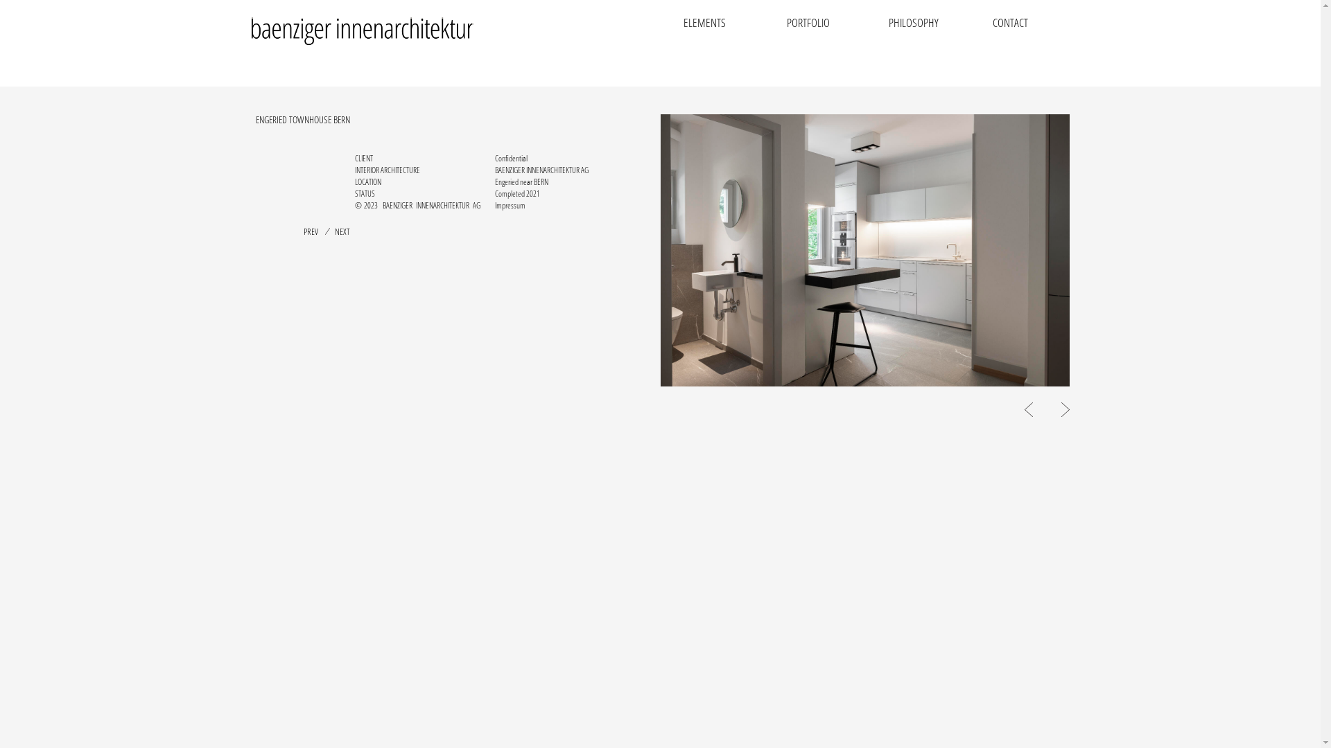 This screenshot has height=748, width=1331. I want to click on ELEMENTS, so click(704, 22).